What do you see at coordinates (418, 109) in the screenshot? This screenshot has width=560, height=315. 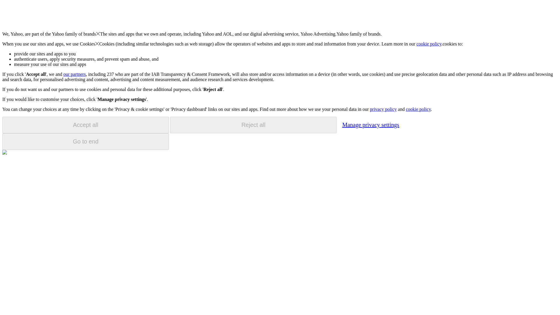 I see `cookie policy` at bounding box center [418, 109].